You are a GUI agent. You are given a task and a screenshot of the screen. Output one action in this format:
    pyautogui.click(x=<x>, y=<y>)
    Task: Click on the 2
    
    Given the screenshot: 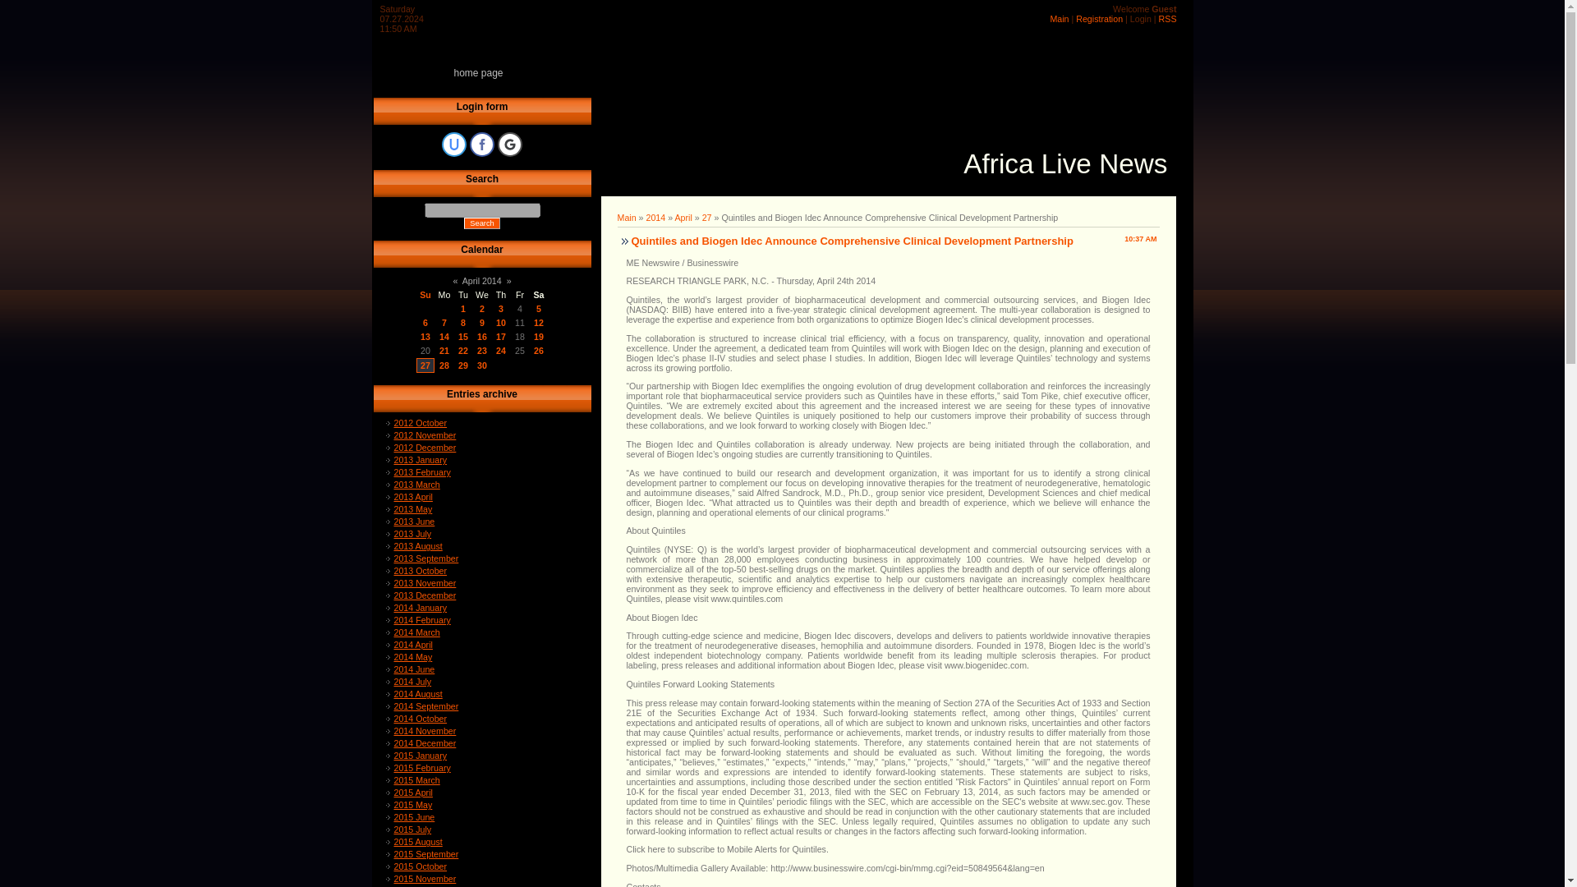 What is the action you would take?
    pyautogui.click(x=481, y=309)
    